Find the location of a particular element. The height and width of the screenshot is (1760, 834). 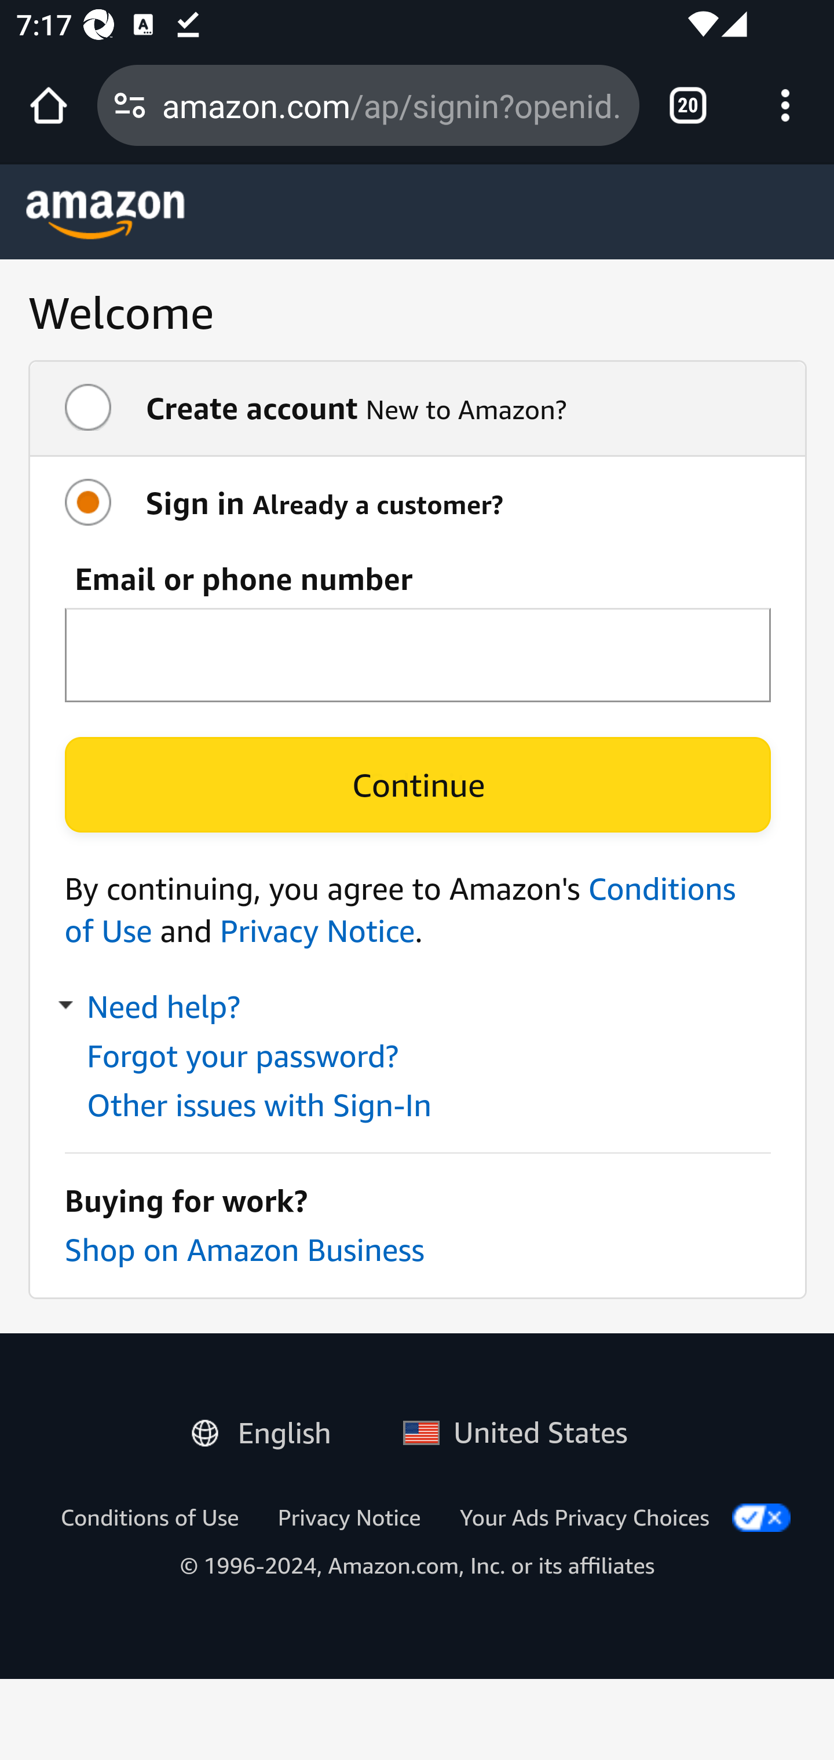

Need help? is located at coordinates (152, 1007).